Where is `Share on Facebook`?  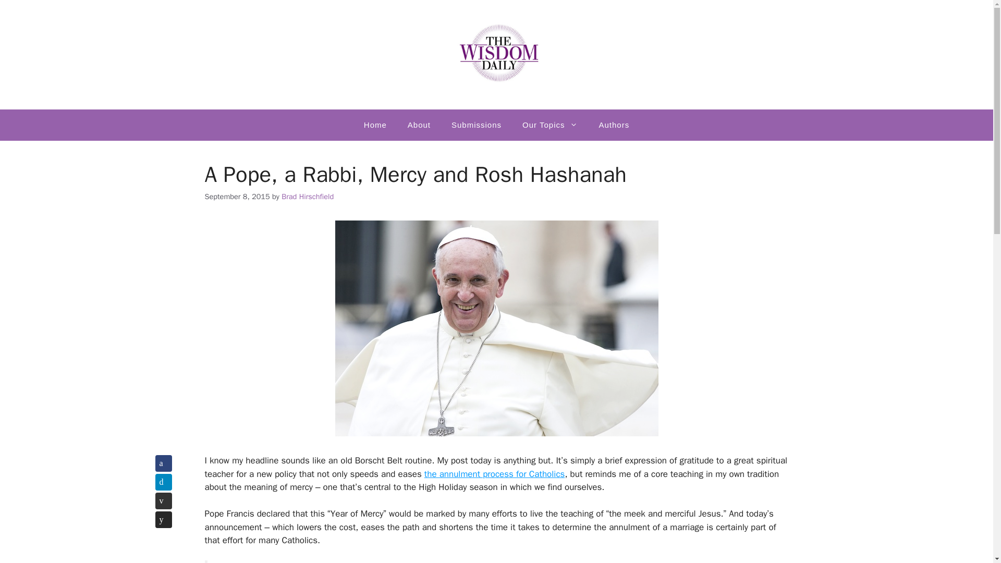 Share on Facebook is located at coordinates (164, 463).